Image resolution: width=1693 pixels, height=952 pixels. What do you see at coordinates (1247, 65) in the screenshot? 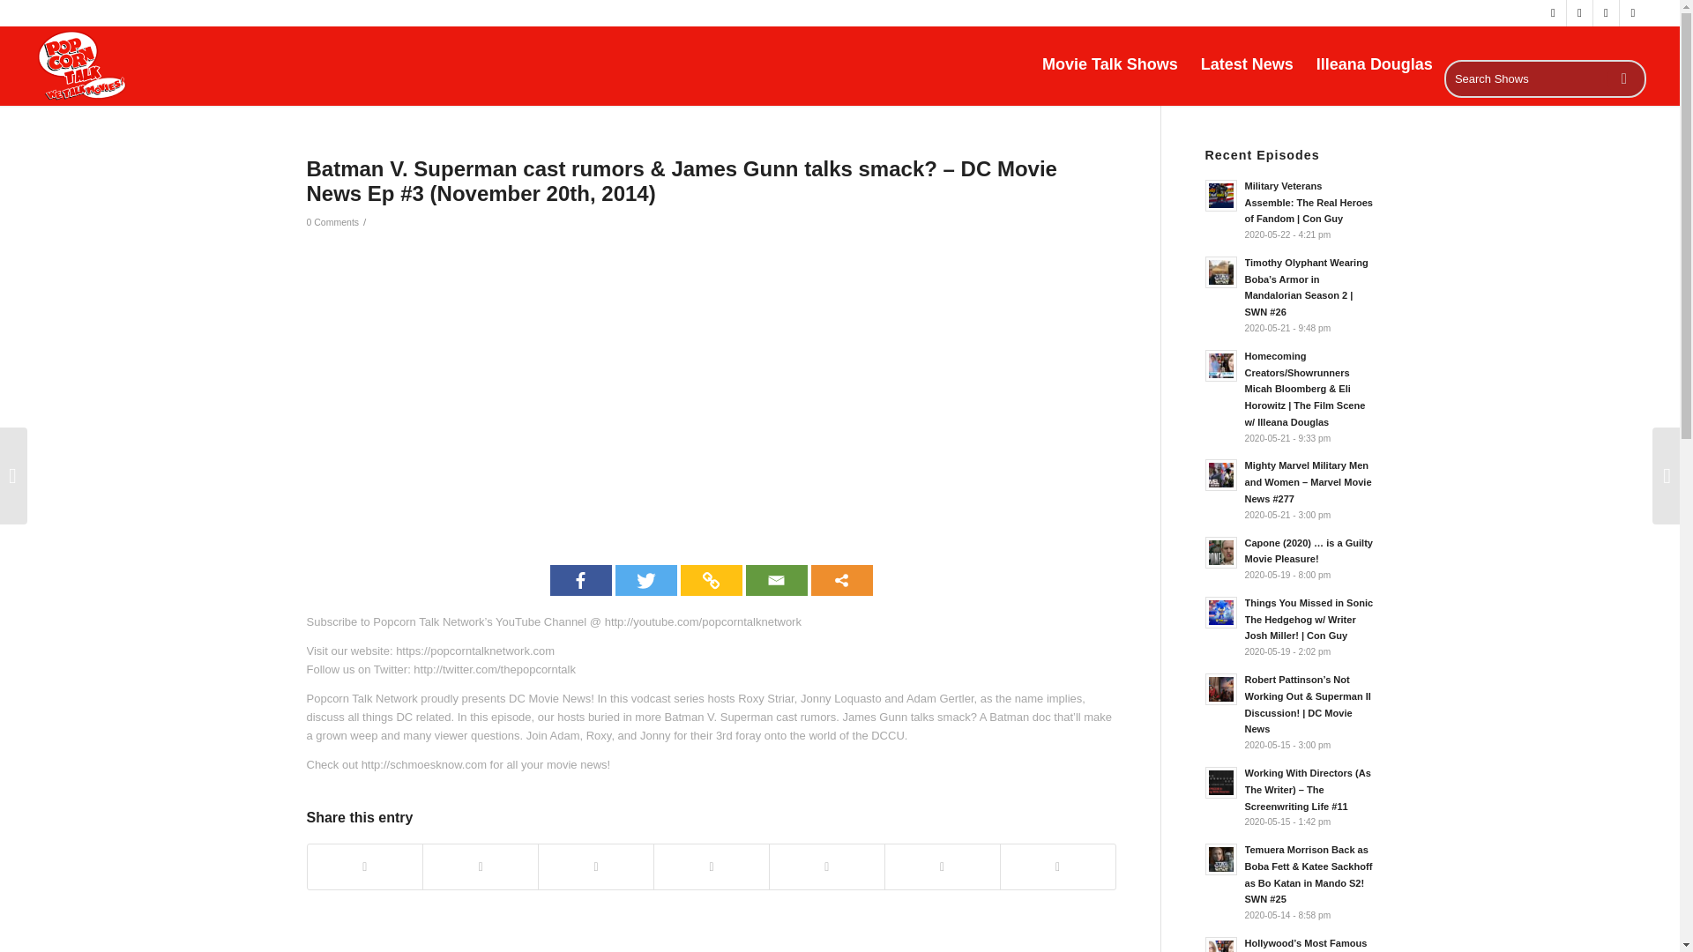
I see `Latest News` at bounding box center [1247, 65].